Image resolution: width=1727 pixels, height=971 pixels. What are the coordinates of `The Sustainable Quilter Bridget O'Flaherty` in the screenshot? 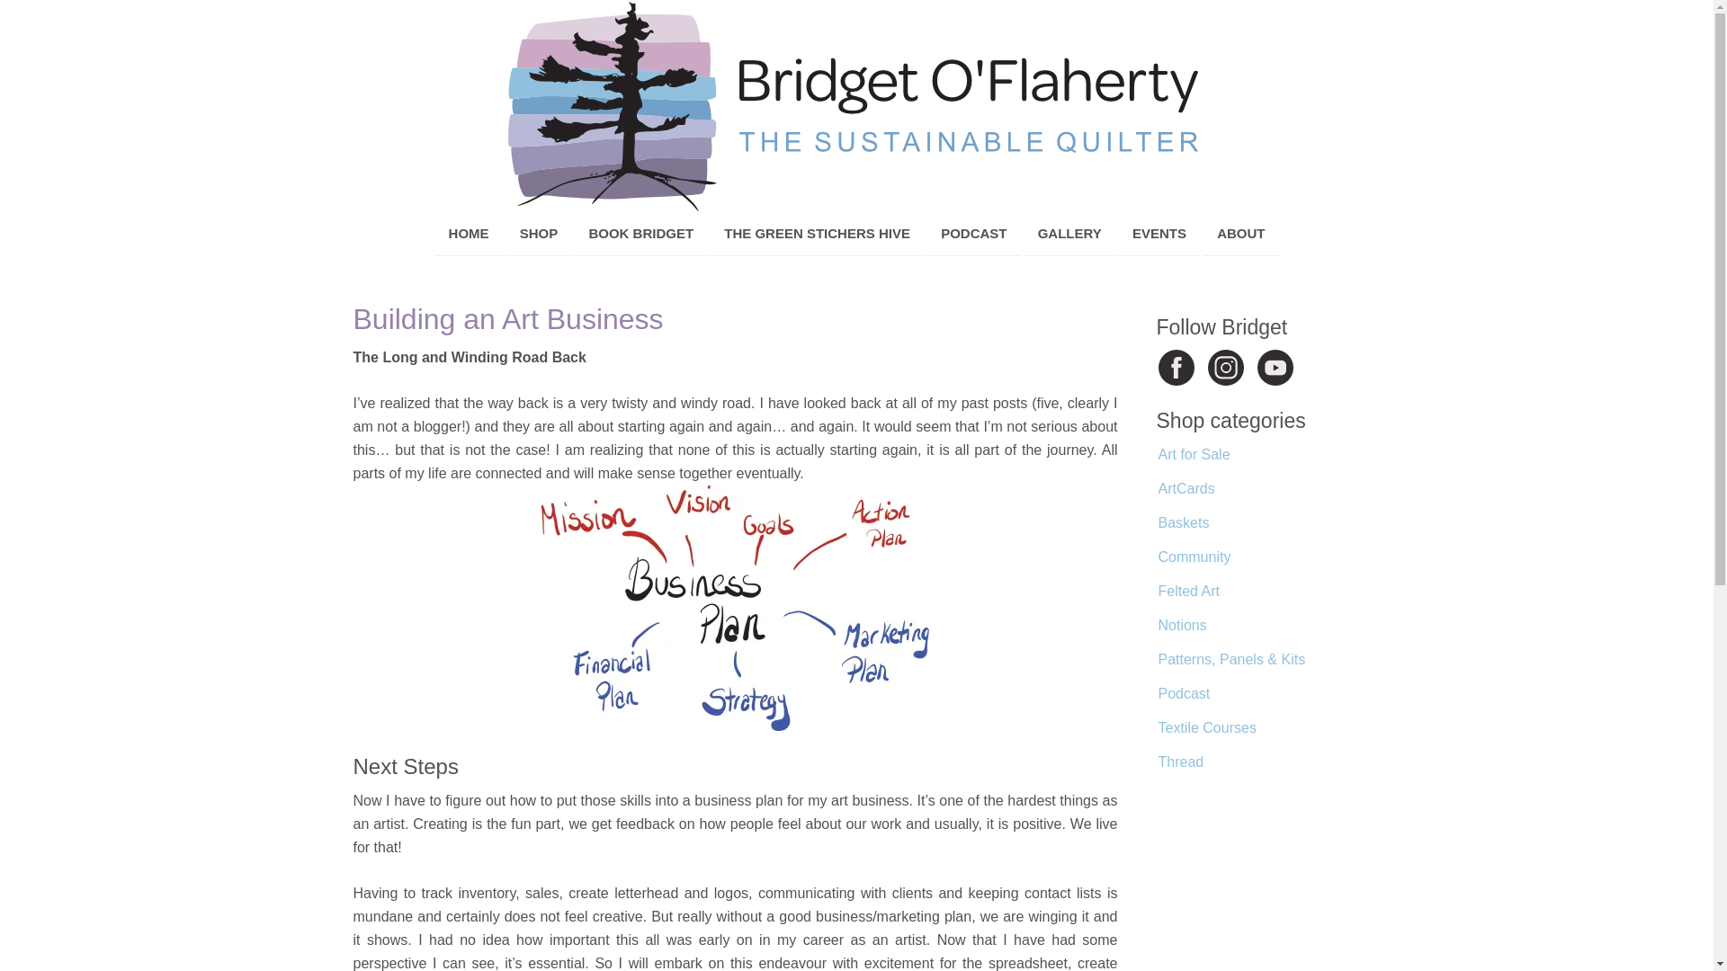 It's located at (856, 106).